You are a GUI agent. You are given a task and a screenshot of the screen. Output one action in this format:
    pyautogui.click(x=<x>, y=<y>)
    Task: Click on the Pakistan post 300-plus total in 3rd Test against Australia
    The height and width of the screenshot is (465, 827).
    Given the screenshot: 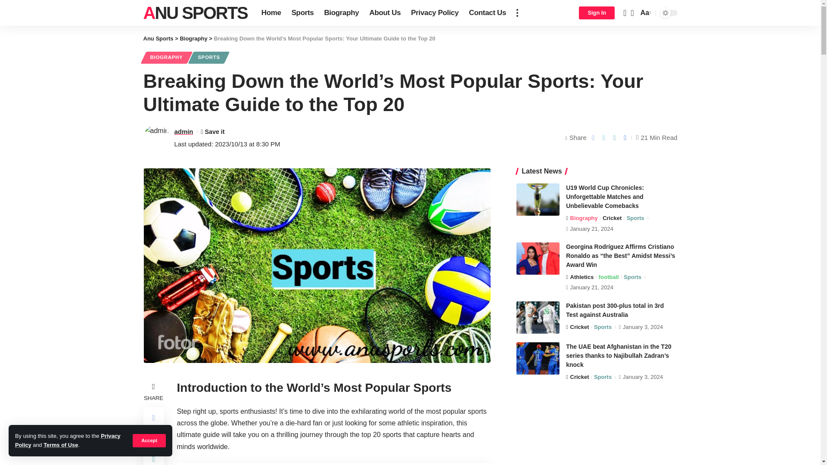 What is the action you would take?
    pyautogui.click(x=538, y=317)
    